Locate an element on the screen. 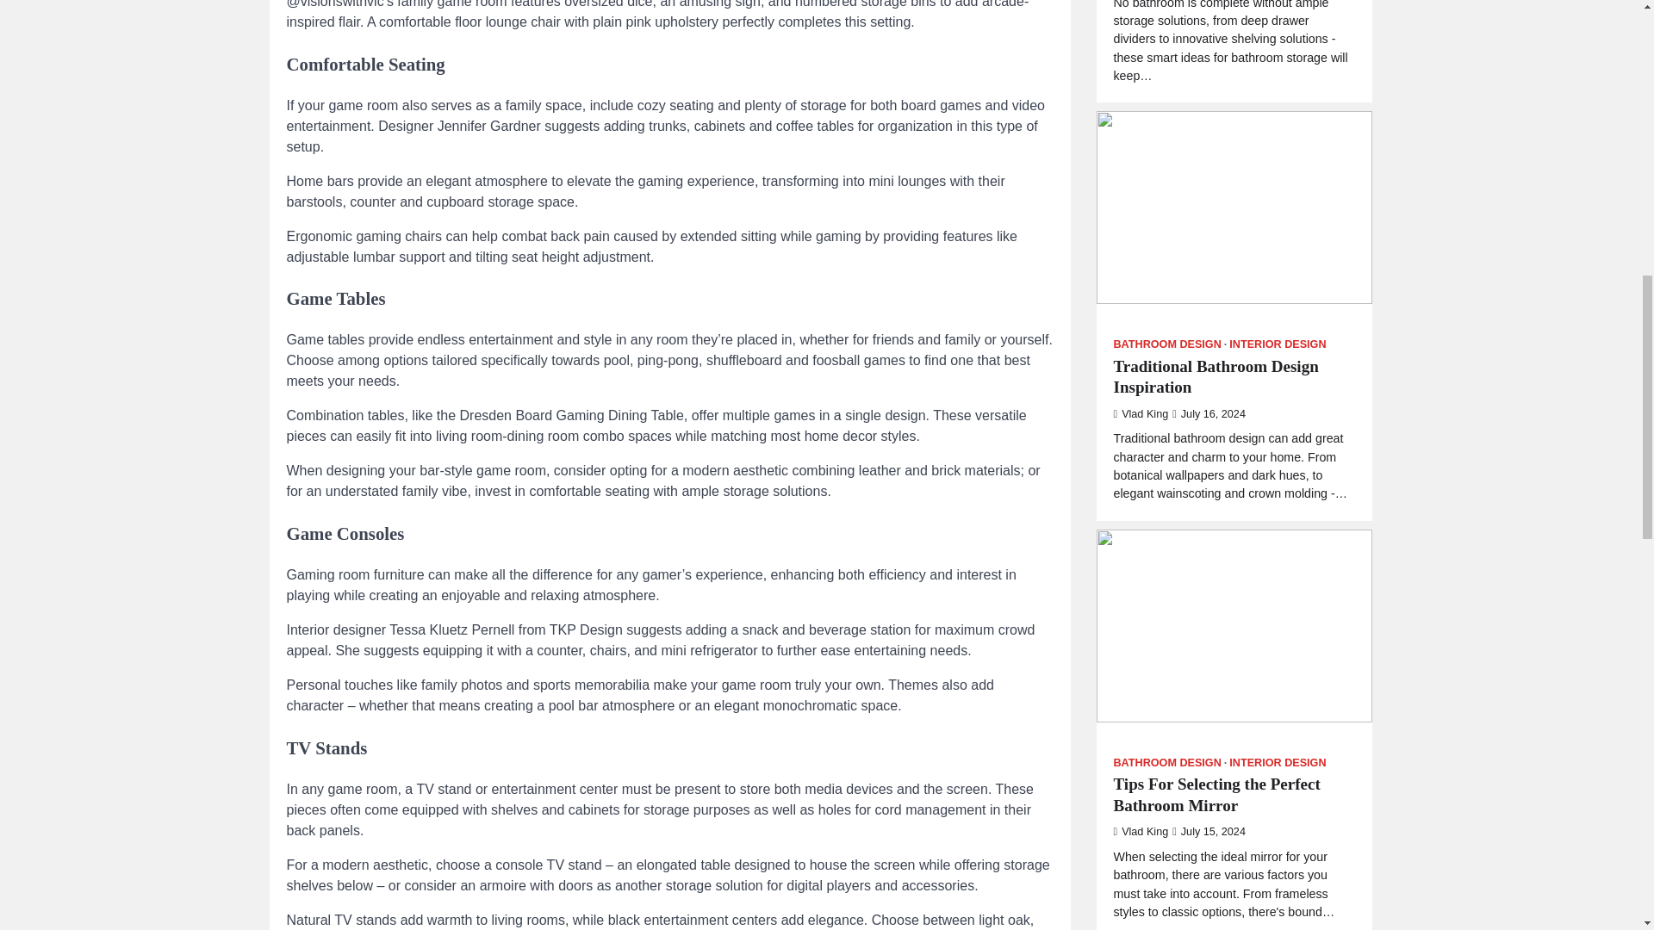  July 16, 2024 is located at coordinates (1209, 102).